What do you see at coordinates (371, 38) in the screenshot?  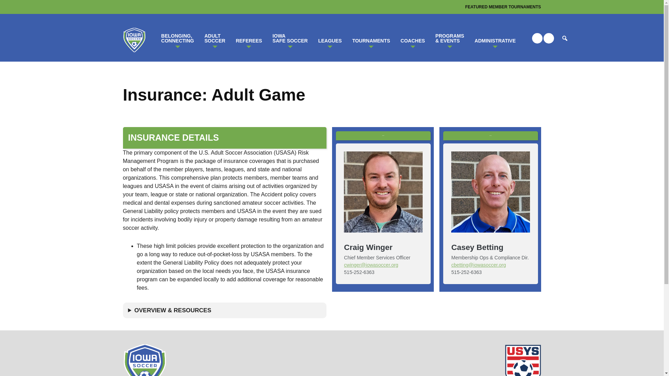 I see `REFEREES` at bounding box center [371, 38].